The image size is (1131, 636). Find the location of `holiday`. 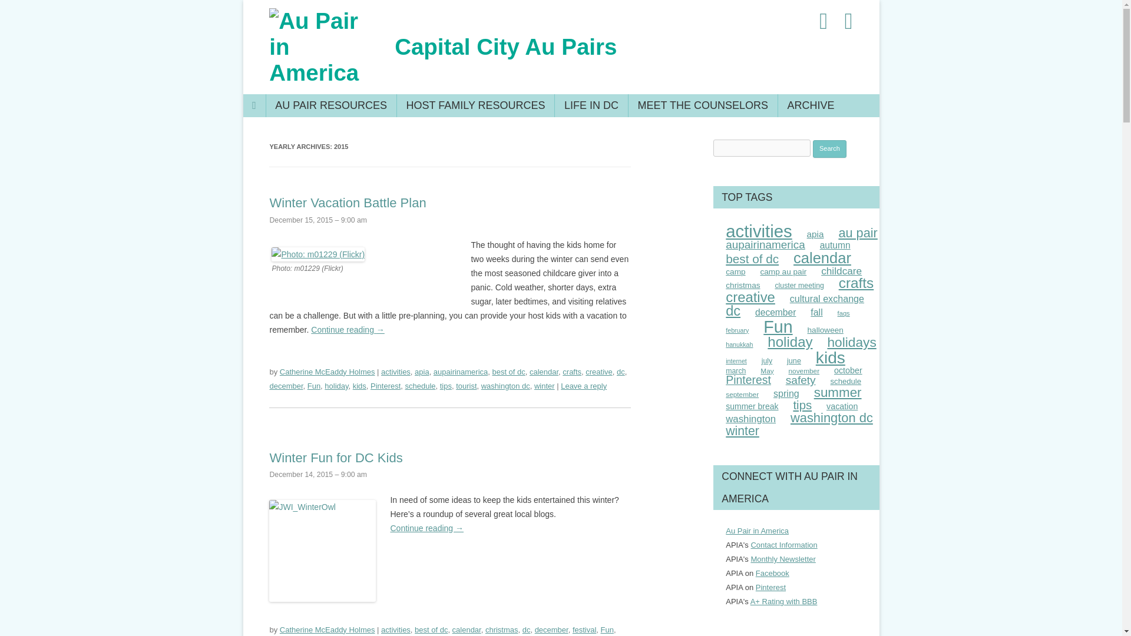

holiday is located at coordinates (336, 386).